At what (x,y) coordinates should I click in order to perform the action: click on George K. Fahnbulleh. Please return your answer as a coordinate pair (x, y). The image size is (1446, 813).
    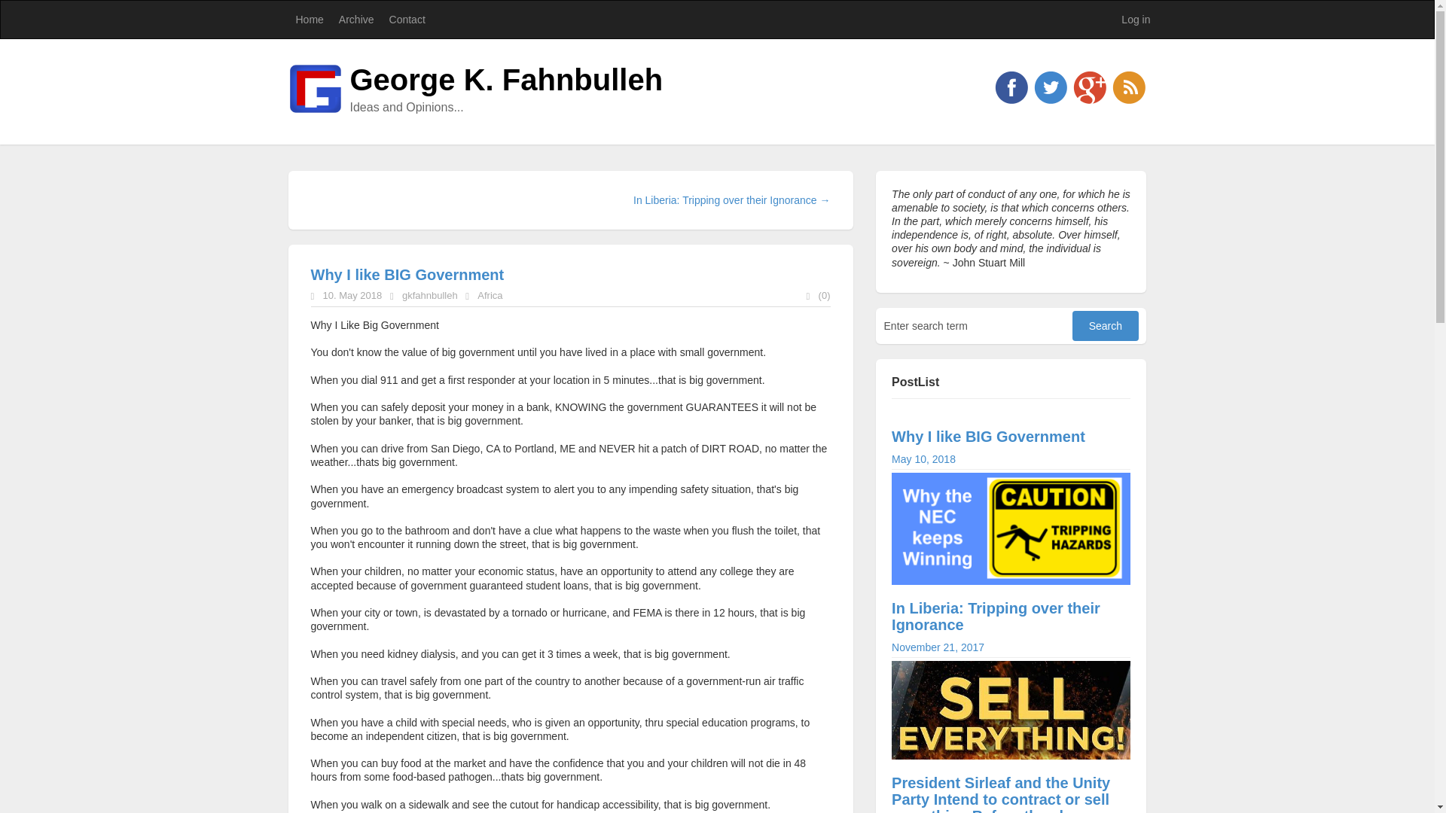
    Looking at the image, I should click on (506, 80).